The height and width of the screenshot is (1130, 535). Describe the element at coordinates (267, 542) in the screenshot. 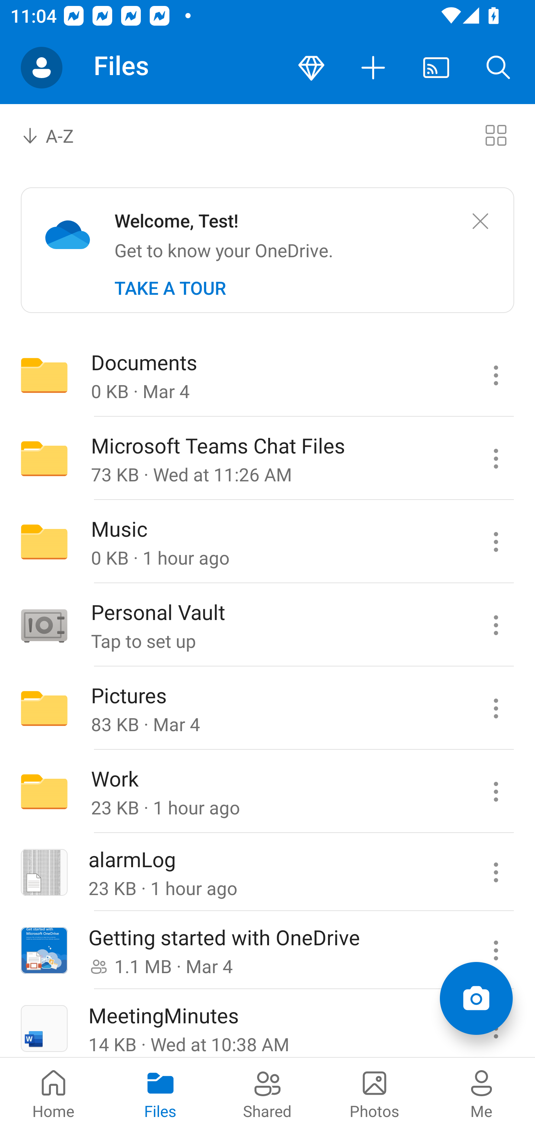

I see `Folder Music 0 KB · 1 hour ago Music commands` at that location.